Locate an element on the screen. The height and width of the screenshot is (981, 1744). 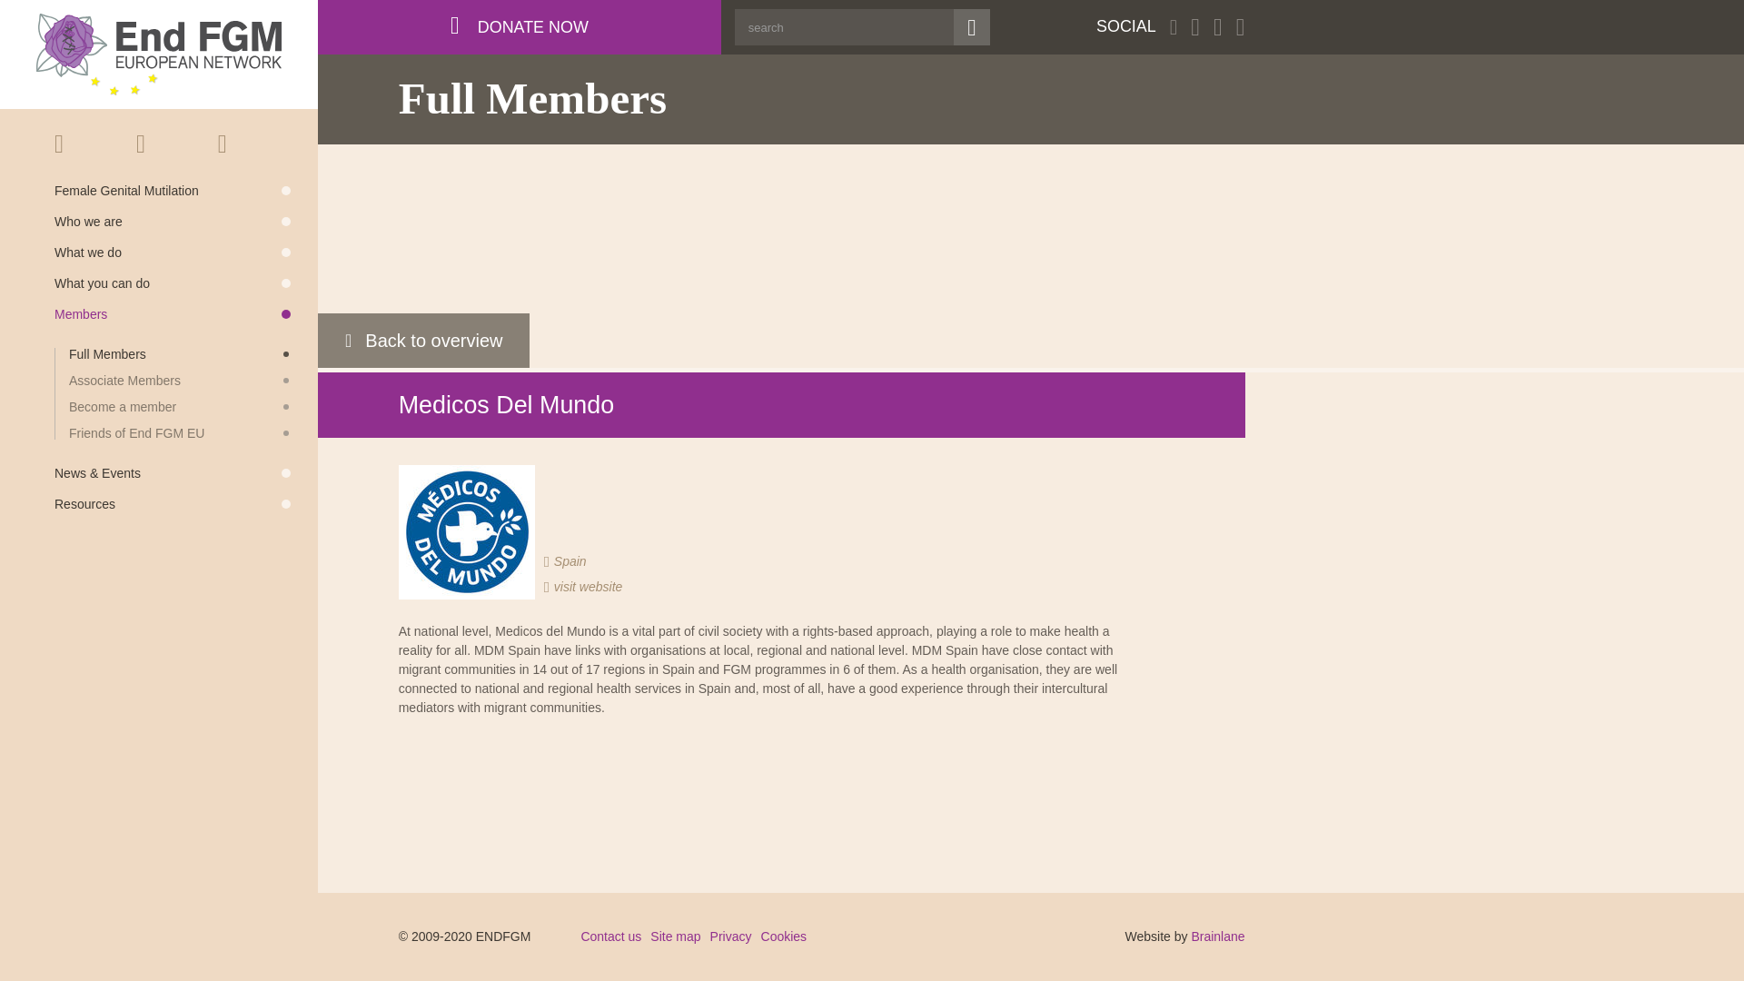
Female Genital Mutilation is located at coordinates (173, 191).